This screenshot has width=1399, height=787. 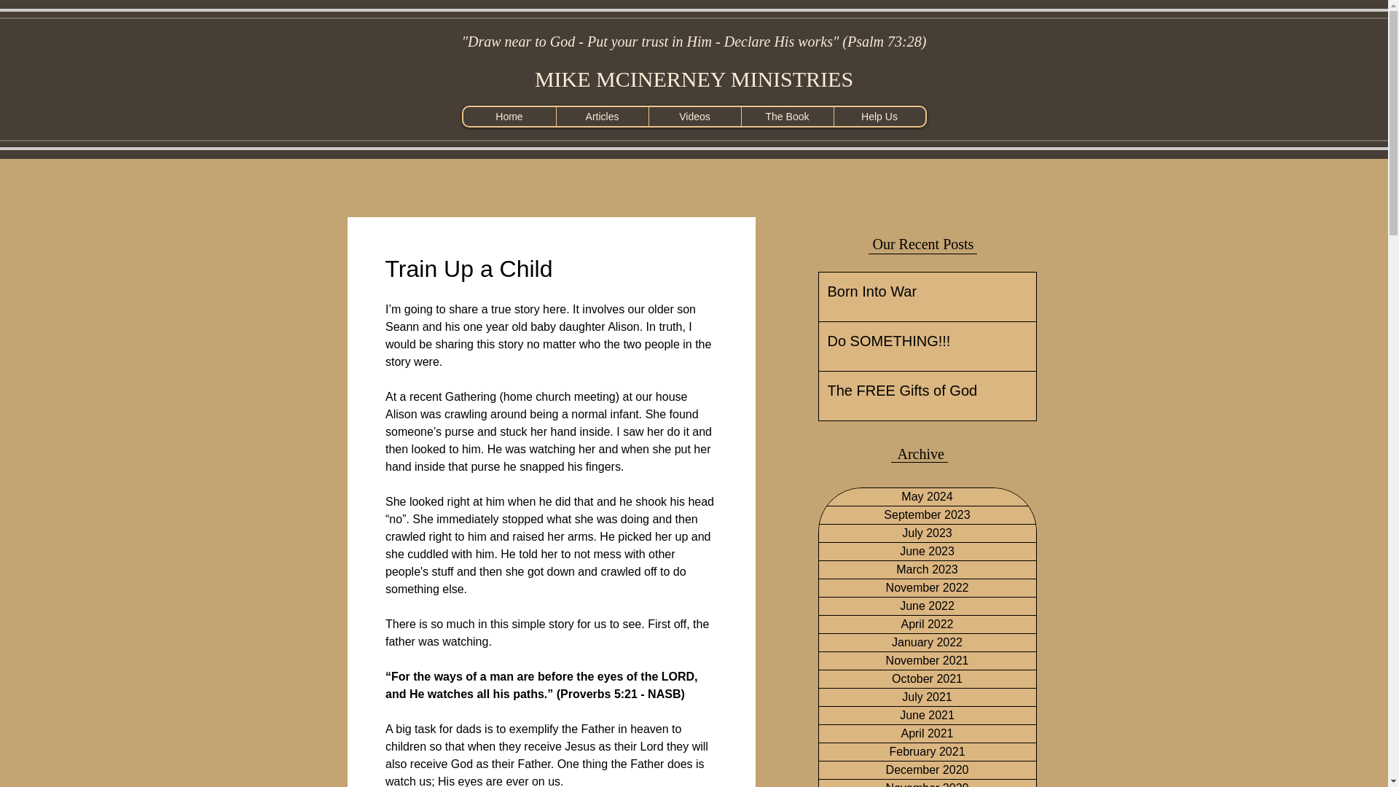 What do you see at coordinates (927, 752) in the screenshot?
I see `February 2021` at bounding box center [927, 752].